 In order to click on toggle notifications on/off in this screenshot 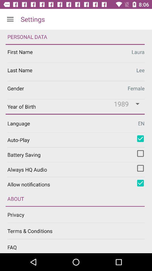, I will do `click(140, 183)`.